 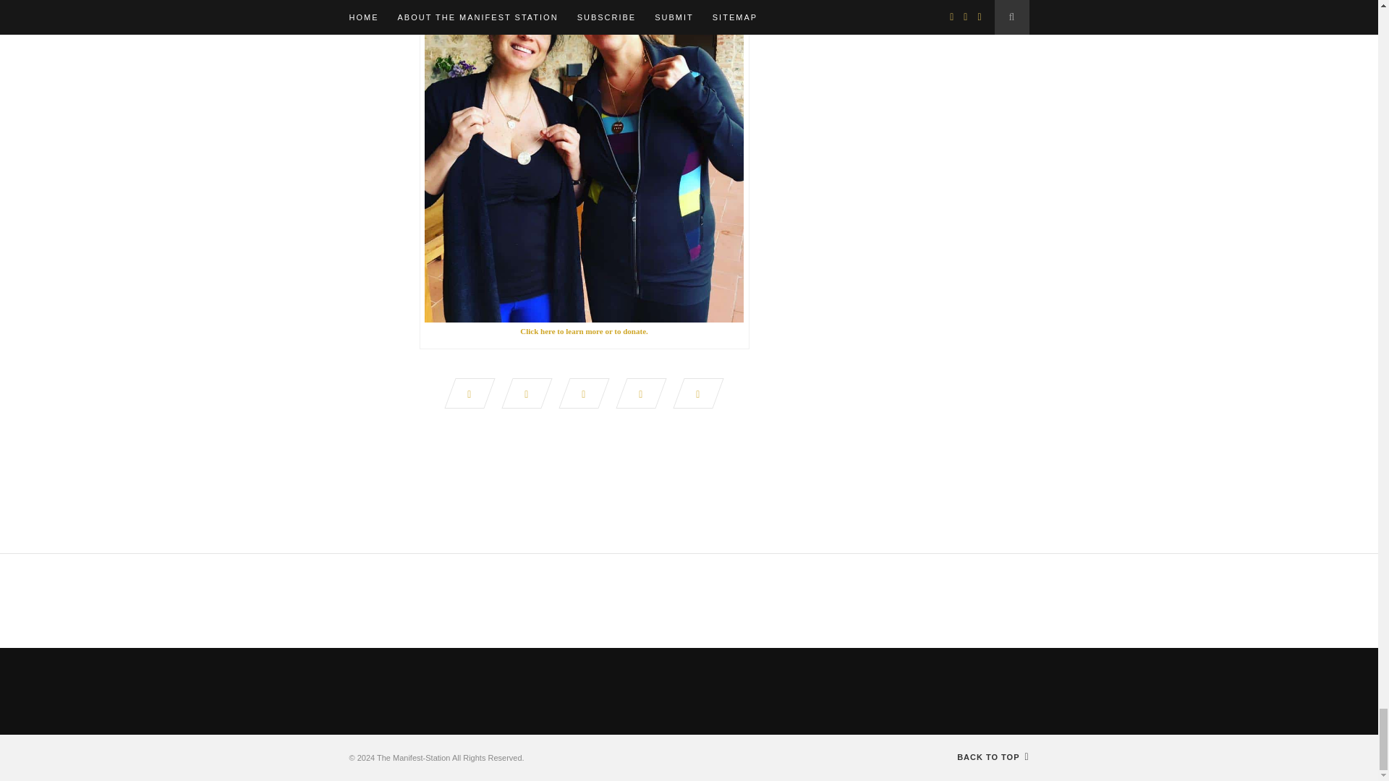 I want to click on BACK TO TOP, so click(x=993, y=757).